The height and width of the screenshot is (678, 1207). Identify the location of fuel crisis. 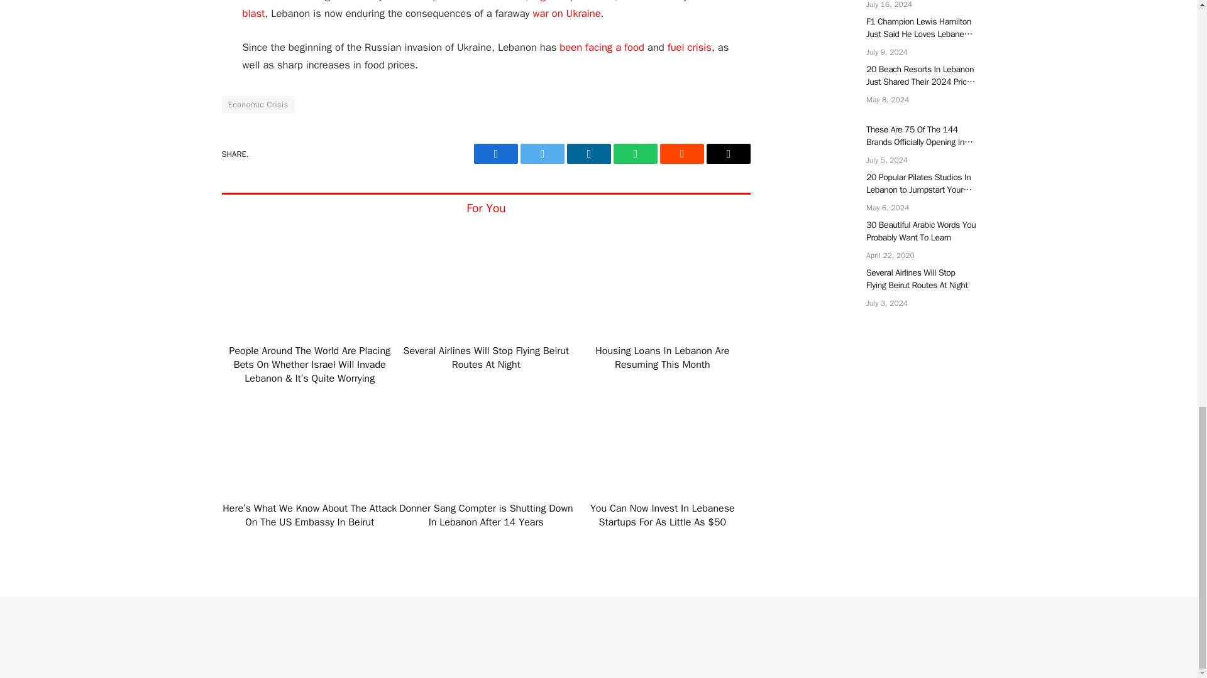
(689, 47).